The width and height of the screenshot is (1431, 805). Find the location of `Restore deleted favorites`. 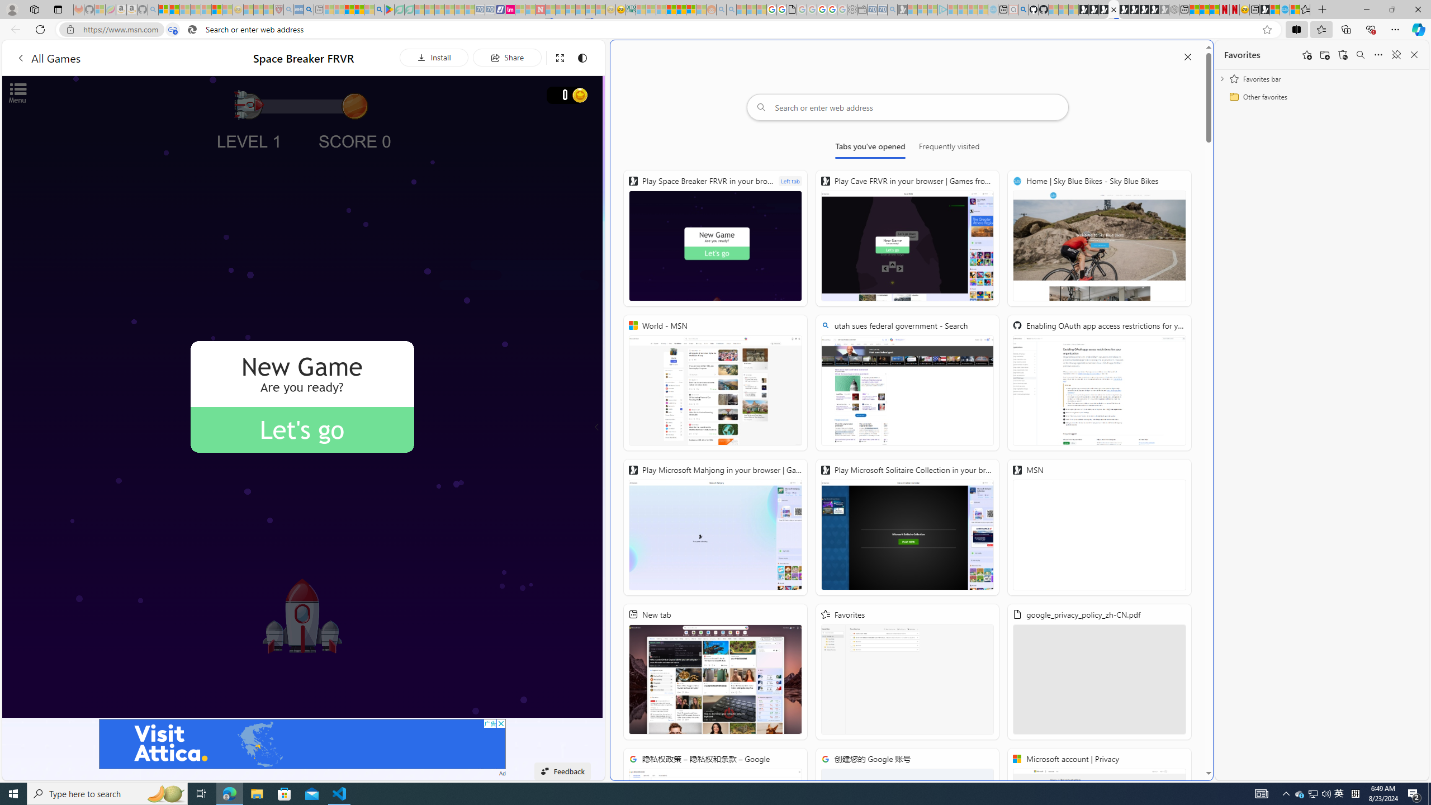

Restore deleted favorites is located at coordinates (1343, 55).